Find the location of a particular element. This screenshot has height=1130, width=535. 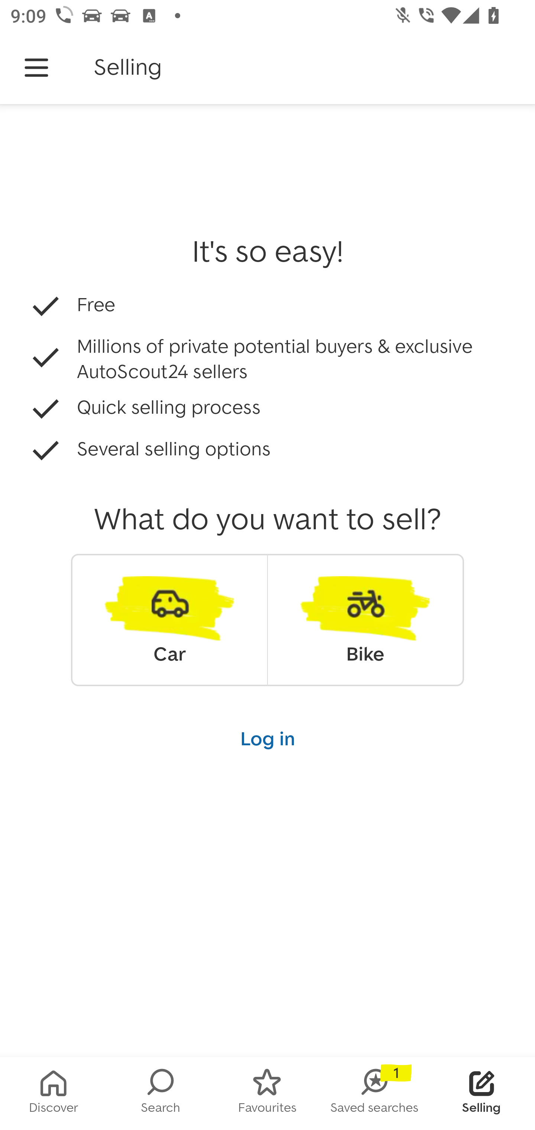

Navigate up is located at coordinates (36, 68).